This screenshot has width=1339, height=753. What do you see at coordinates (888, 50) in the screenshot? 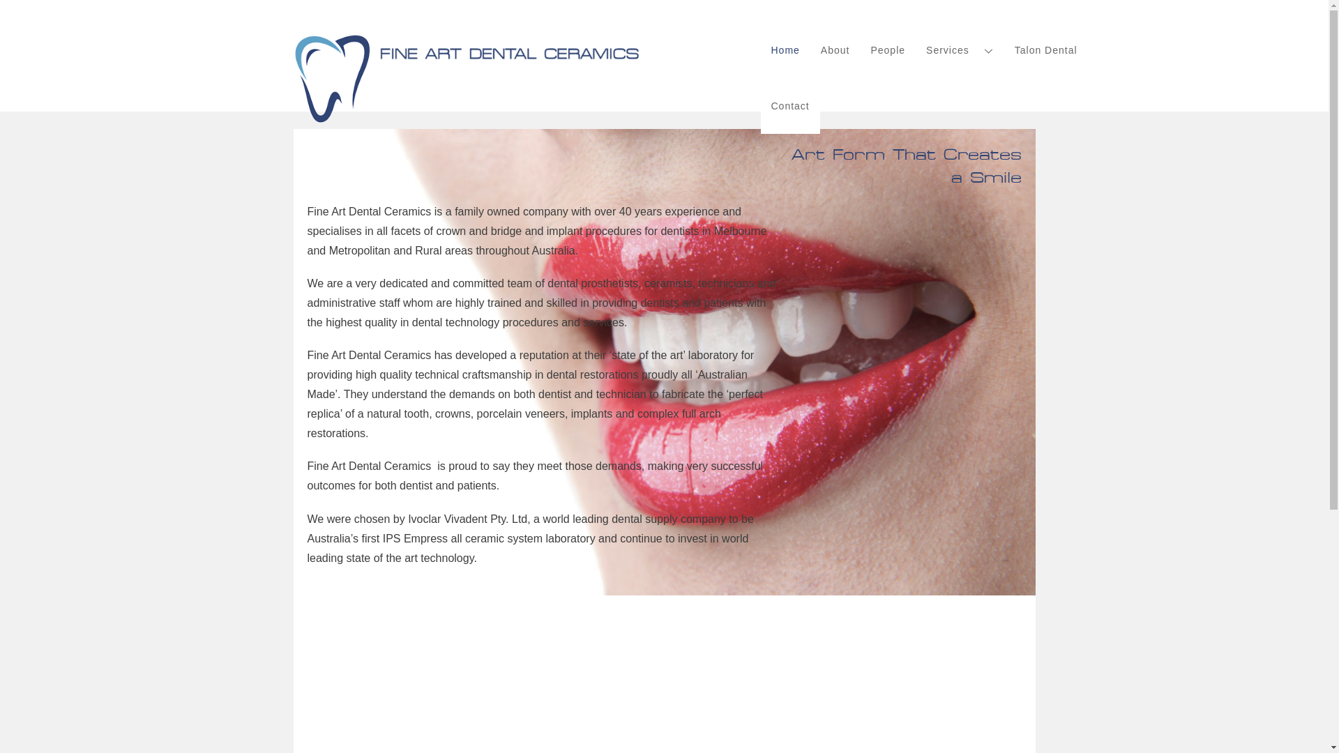
I see `People` at bounding box center [888, 50].